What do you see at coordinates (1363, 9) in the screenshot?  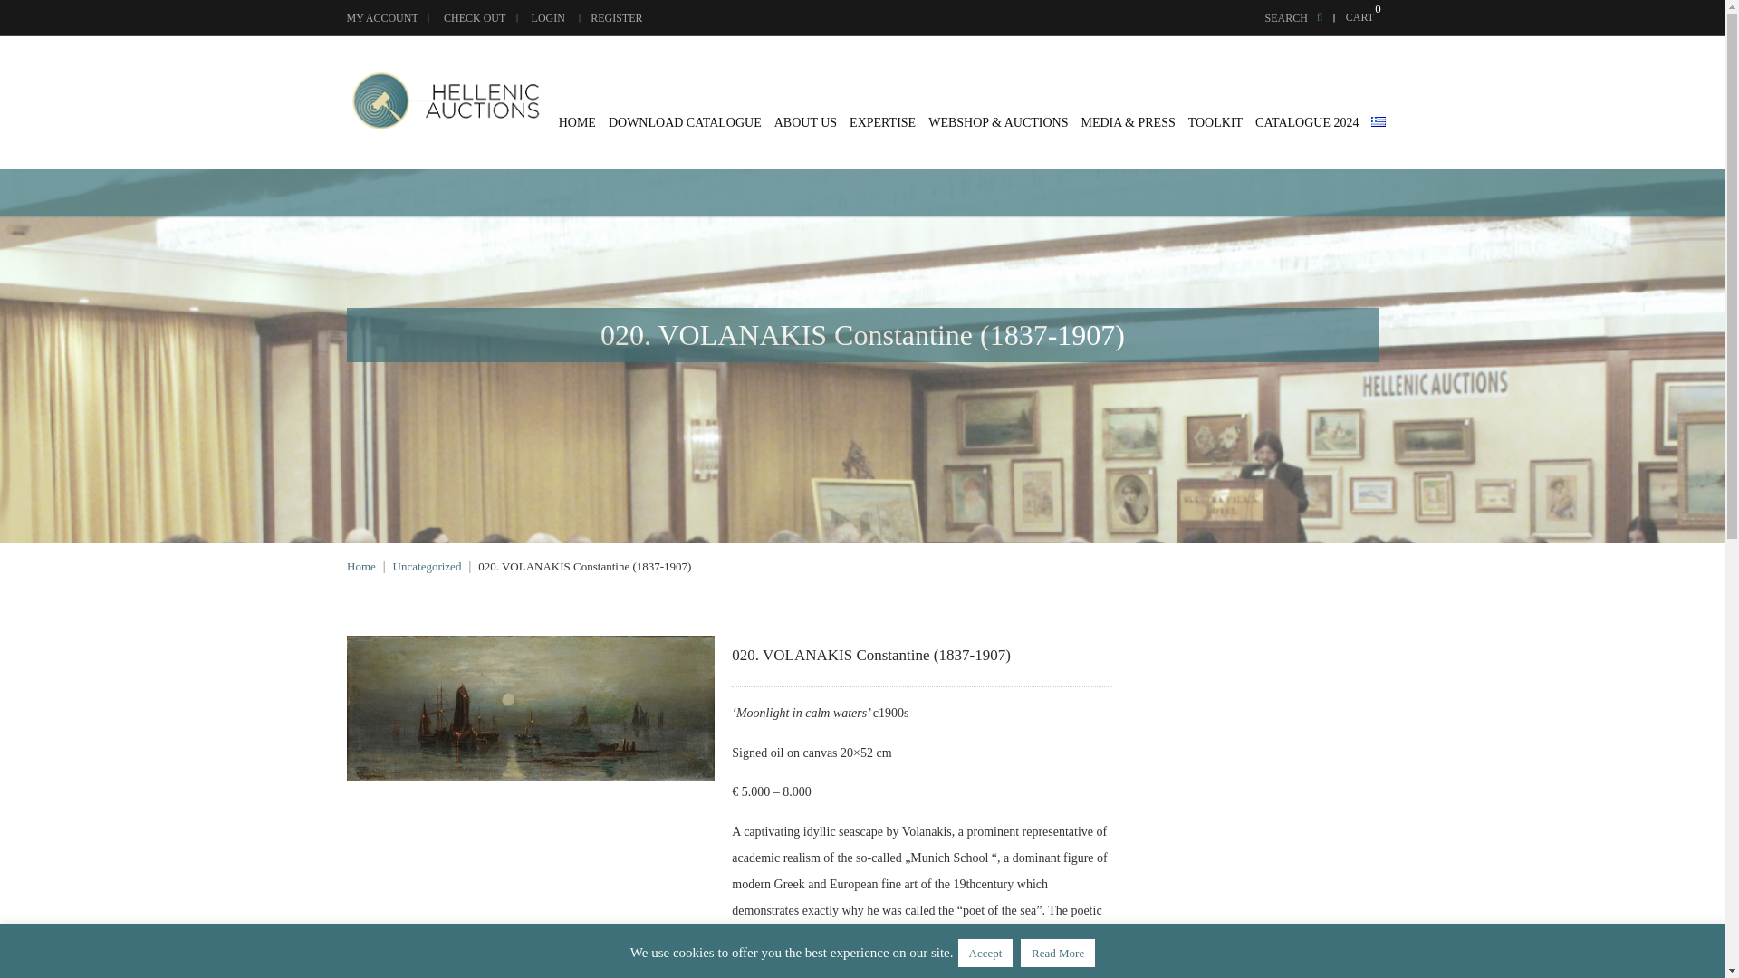 I see `0` at bounding box center [1363, 9].